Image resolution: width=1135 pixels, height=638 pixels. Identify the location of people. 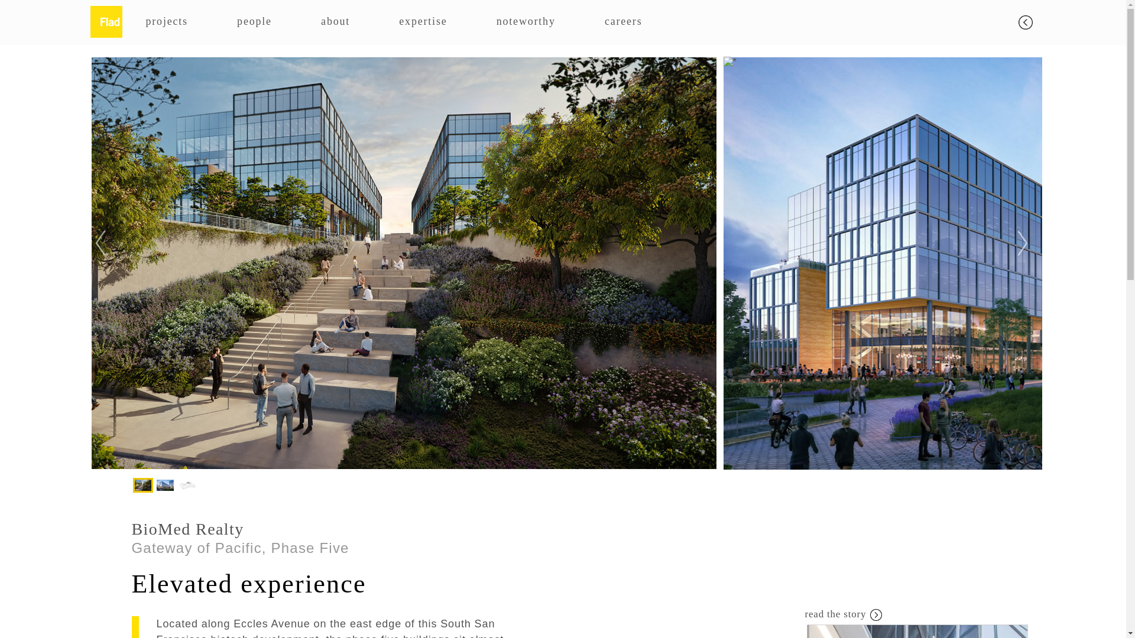
(254, 21).